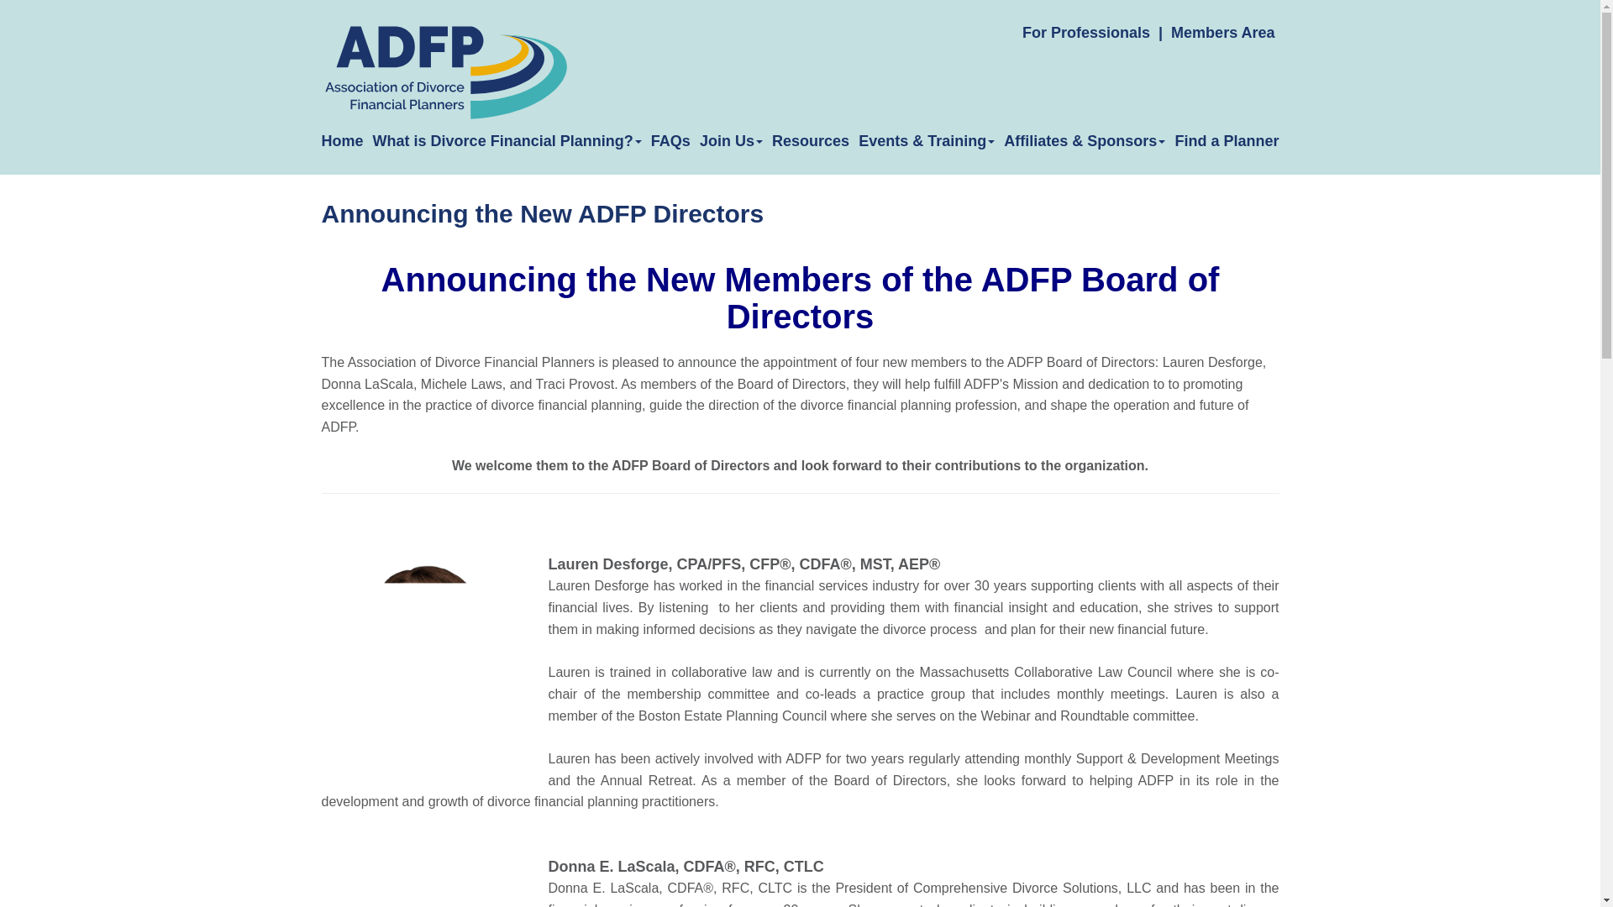  I want to click on FAQs, so click(670, 141).